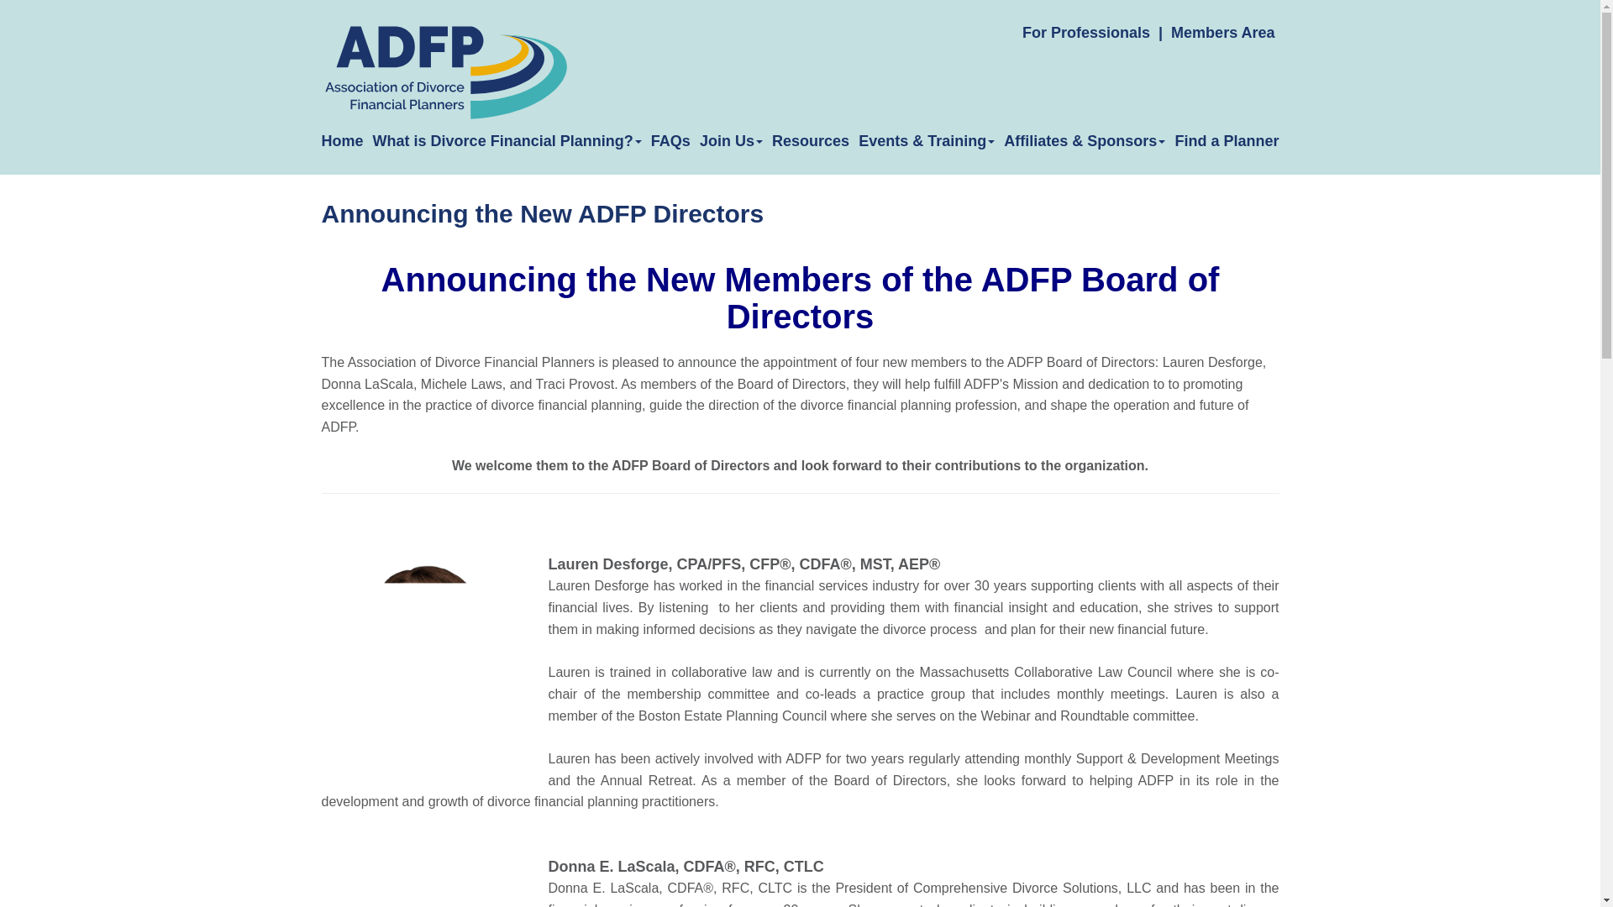  I want to click on FAQs, so click(670, 141).